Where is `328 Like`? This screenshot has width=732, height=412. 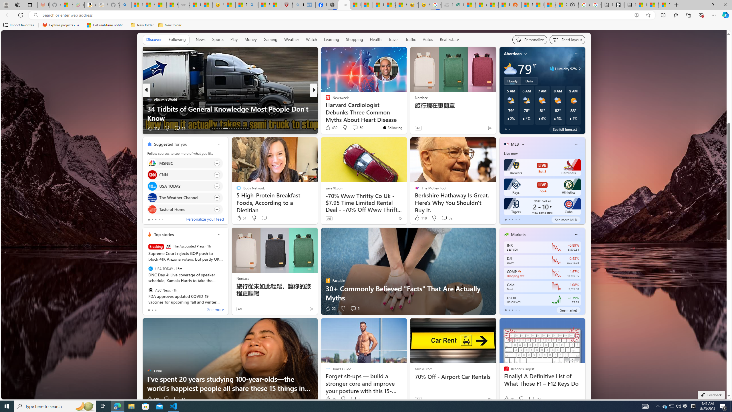 328 Like is located at coordinates (329, 128).